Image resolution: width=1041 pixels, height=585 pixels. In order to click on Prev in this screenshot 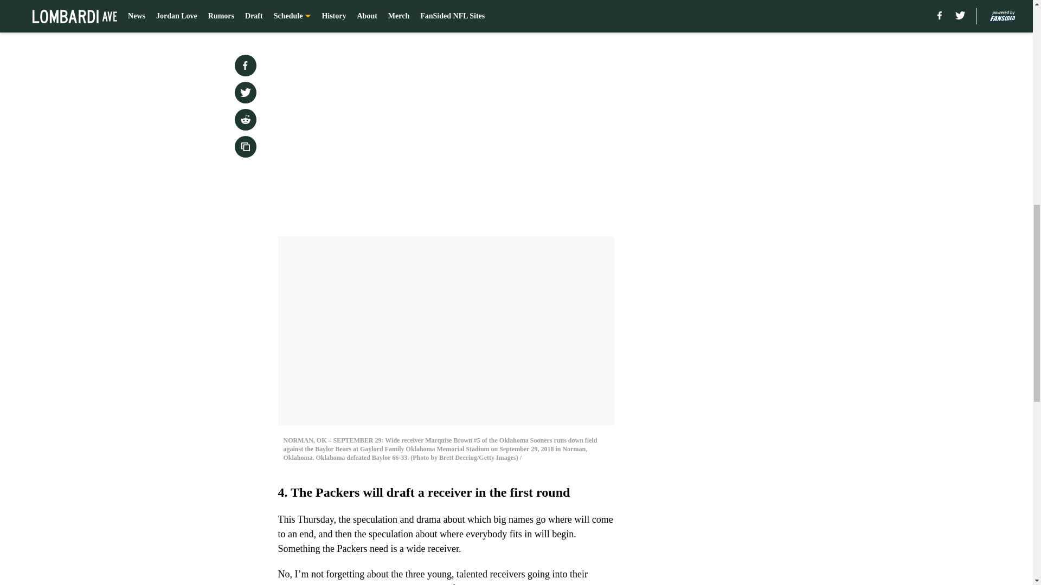, I will do `click(310, 15)`.